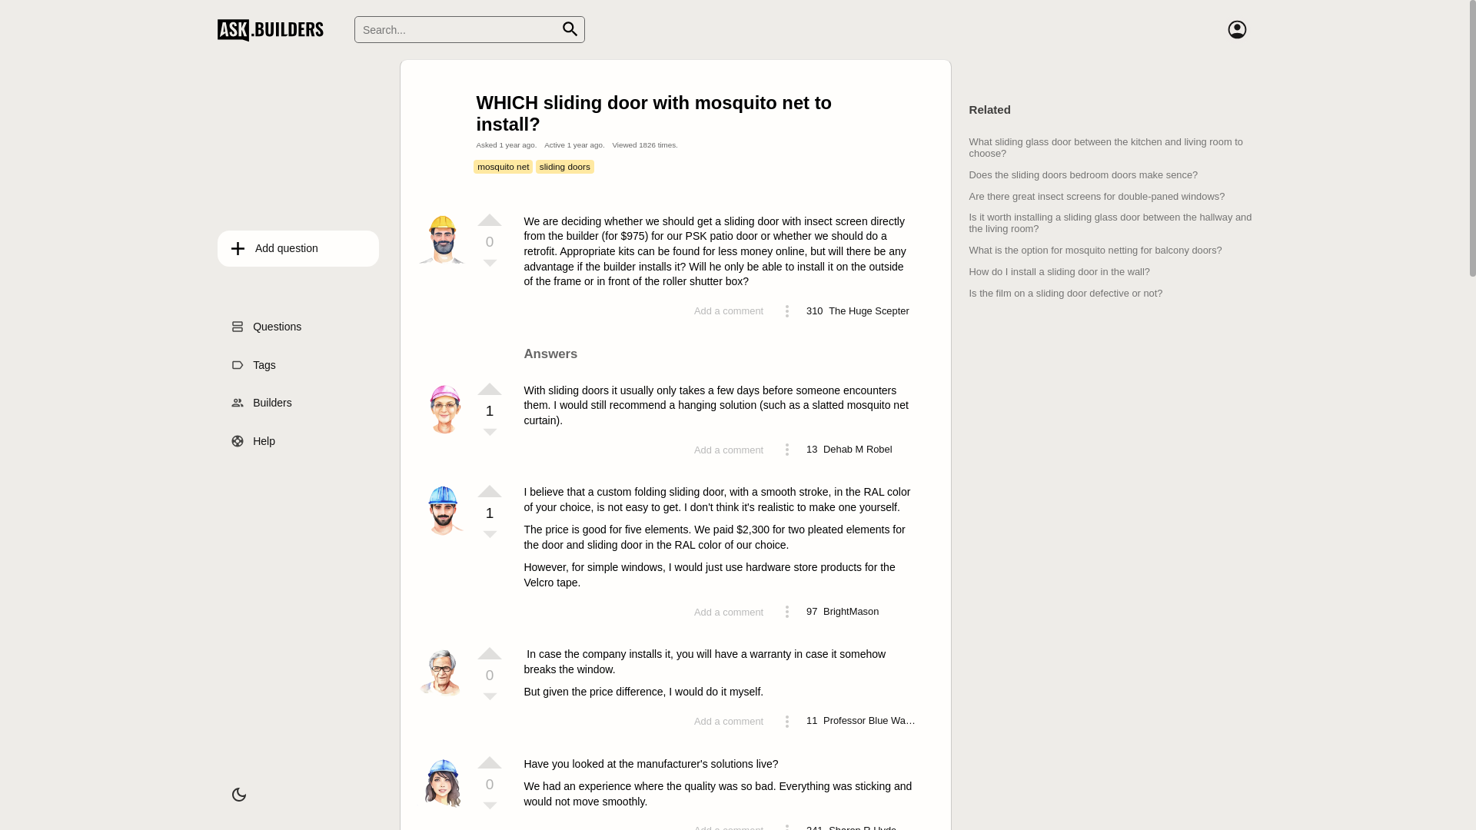 Image resolution: width=1476 pixels, height=830 pixels. Describe the element at coordinates (298, 365) in the screenshot. I see `Tags` at that location.